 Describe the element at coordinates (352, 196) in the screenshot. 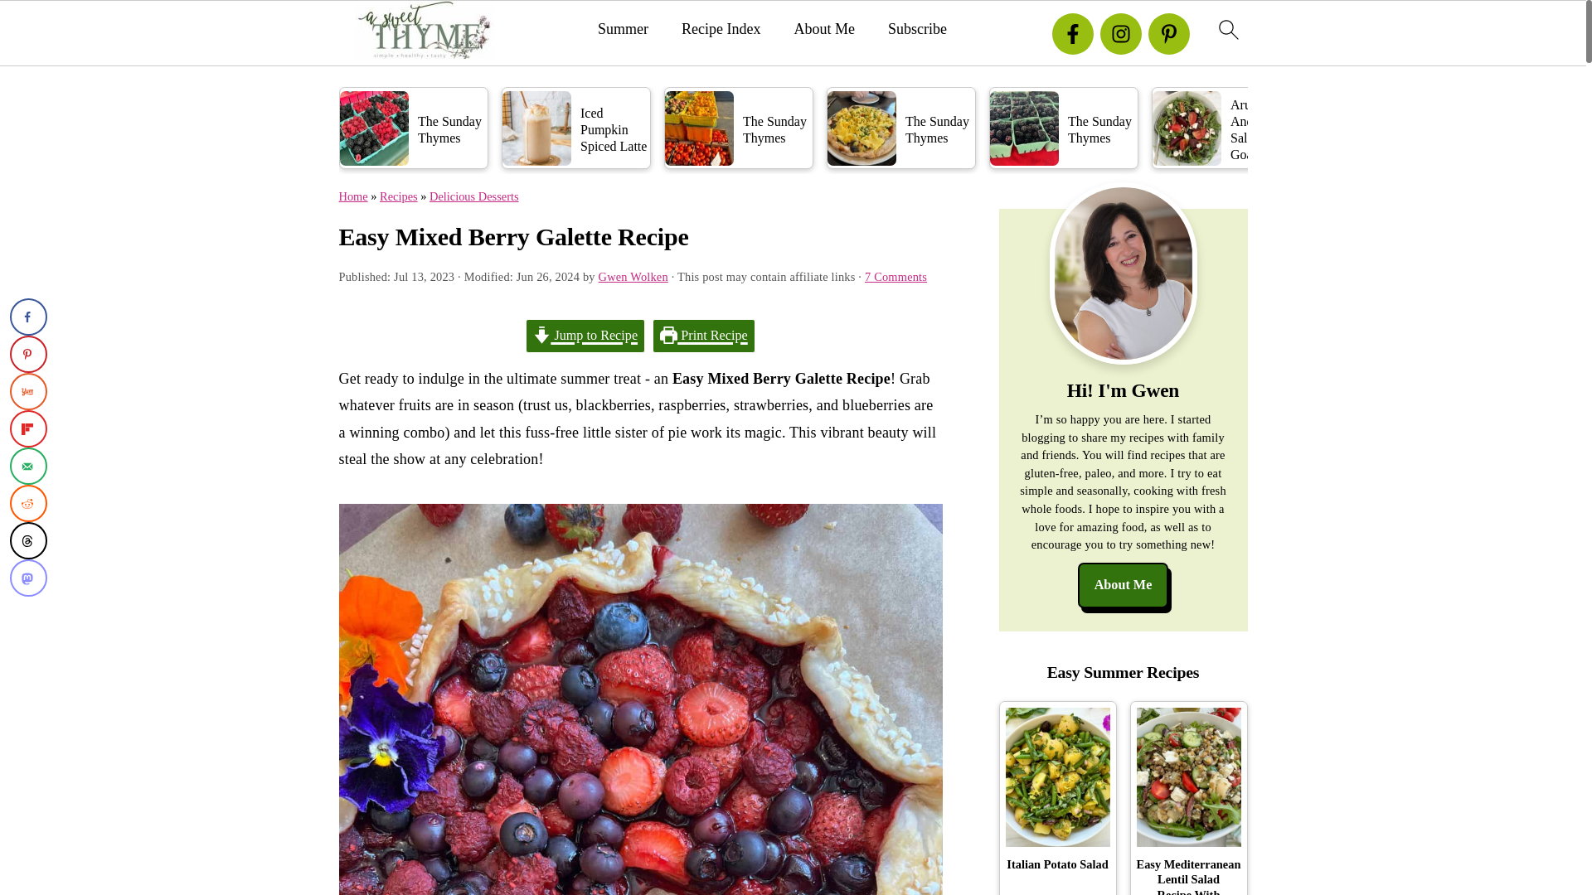

I see `Home` at that location.